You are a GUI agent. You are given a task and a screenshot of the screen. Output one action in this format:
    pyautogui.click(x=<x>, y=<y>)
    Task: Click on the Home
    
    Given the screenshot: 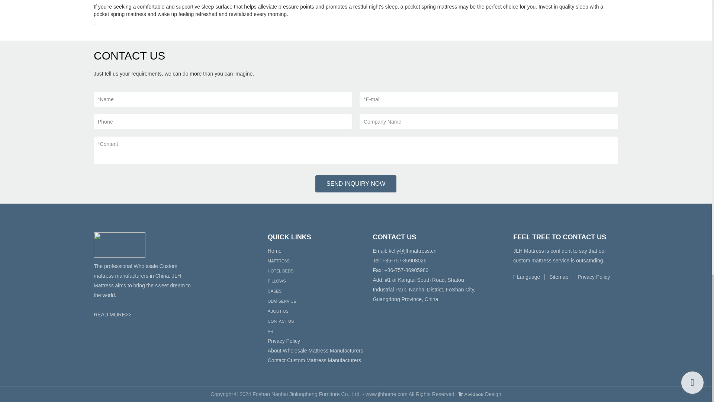 What is the action you would take?
    pyautogui.click(x=274, y=251)
    